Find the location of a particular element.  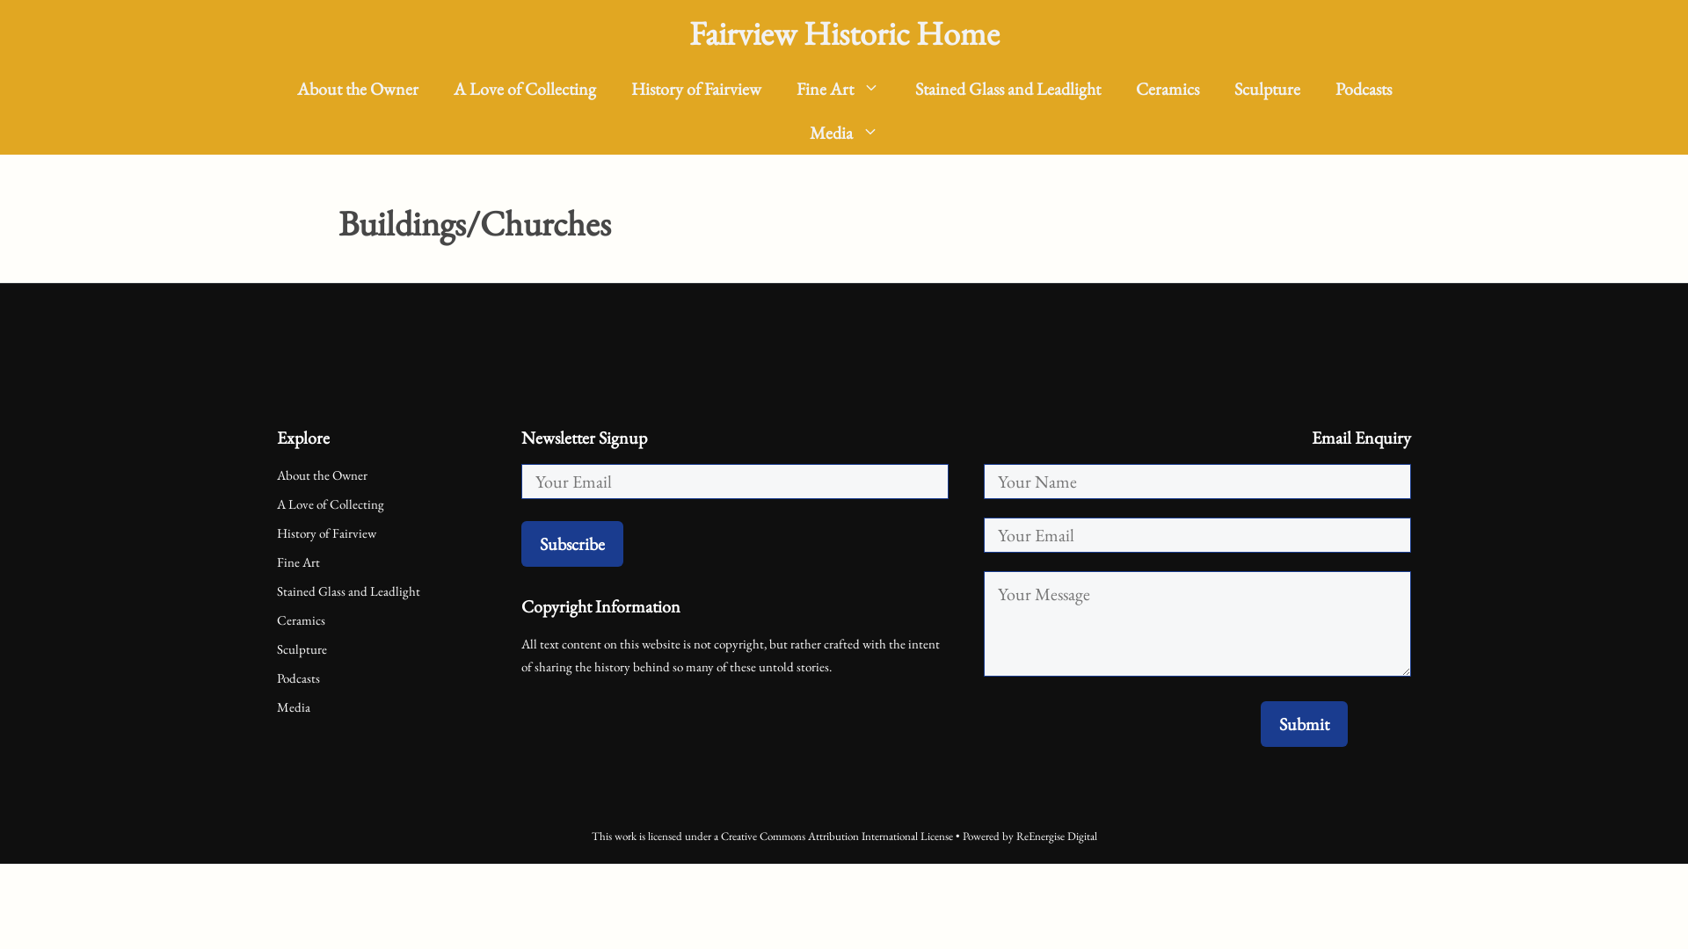

Stained Glass and Leadlight is located at coordinates (348, 590).